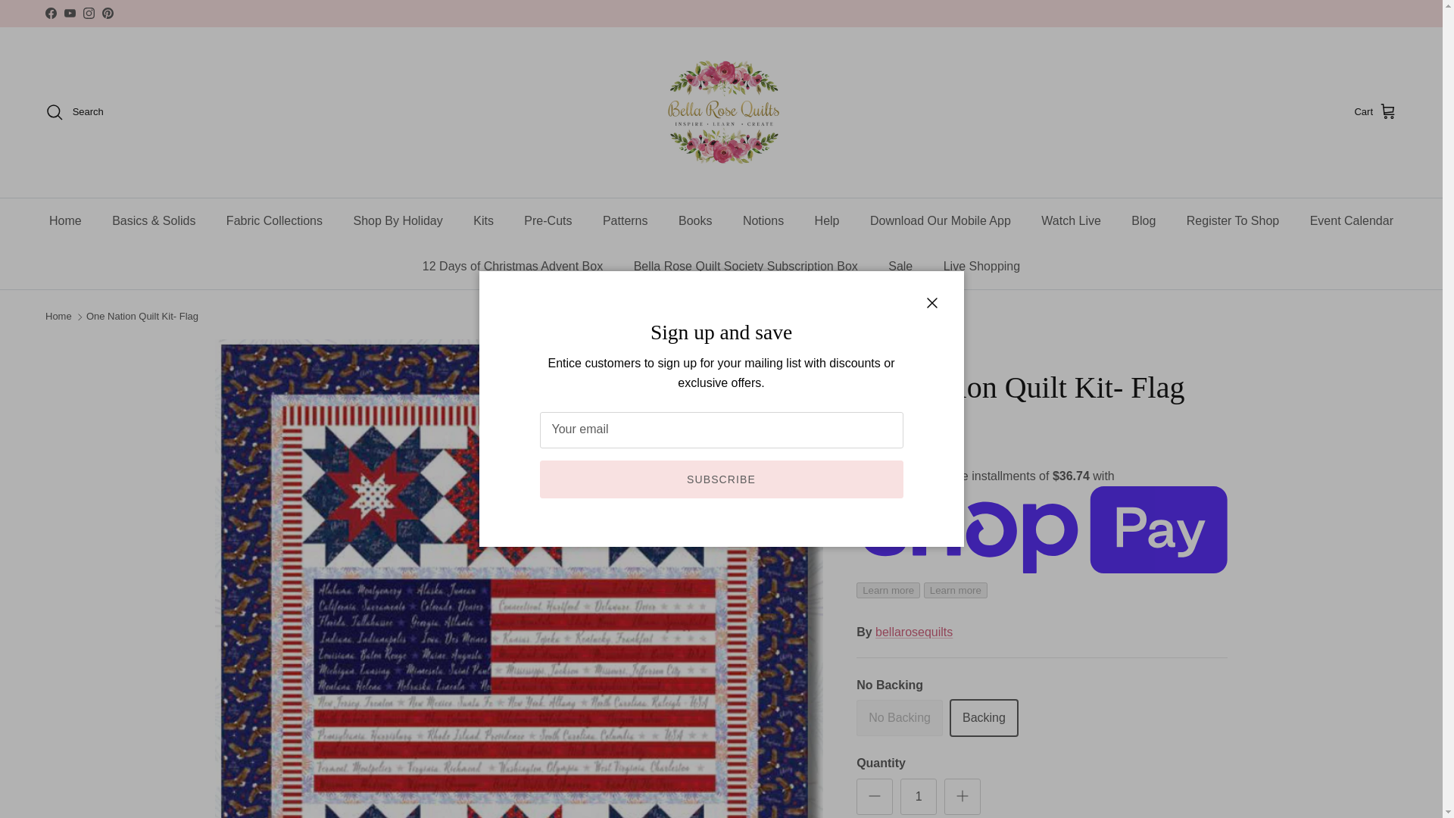 Image resolution: width=1454 pixels, height=818 pixels. What do you see at coordinates (918, 797) in the screenshot?
I see `1` at bounding box center [918, 797].